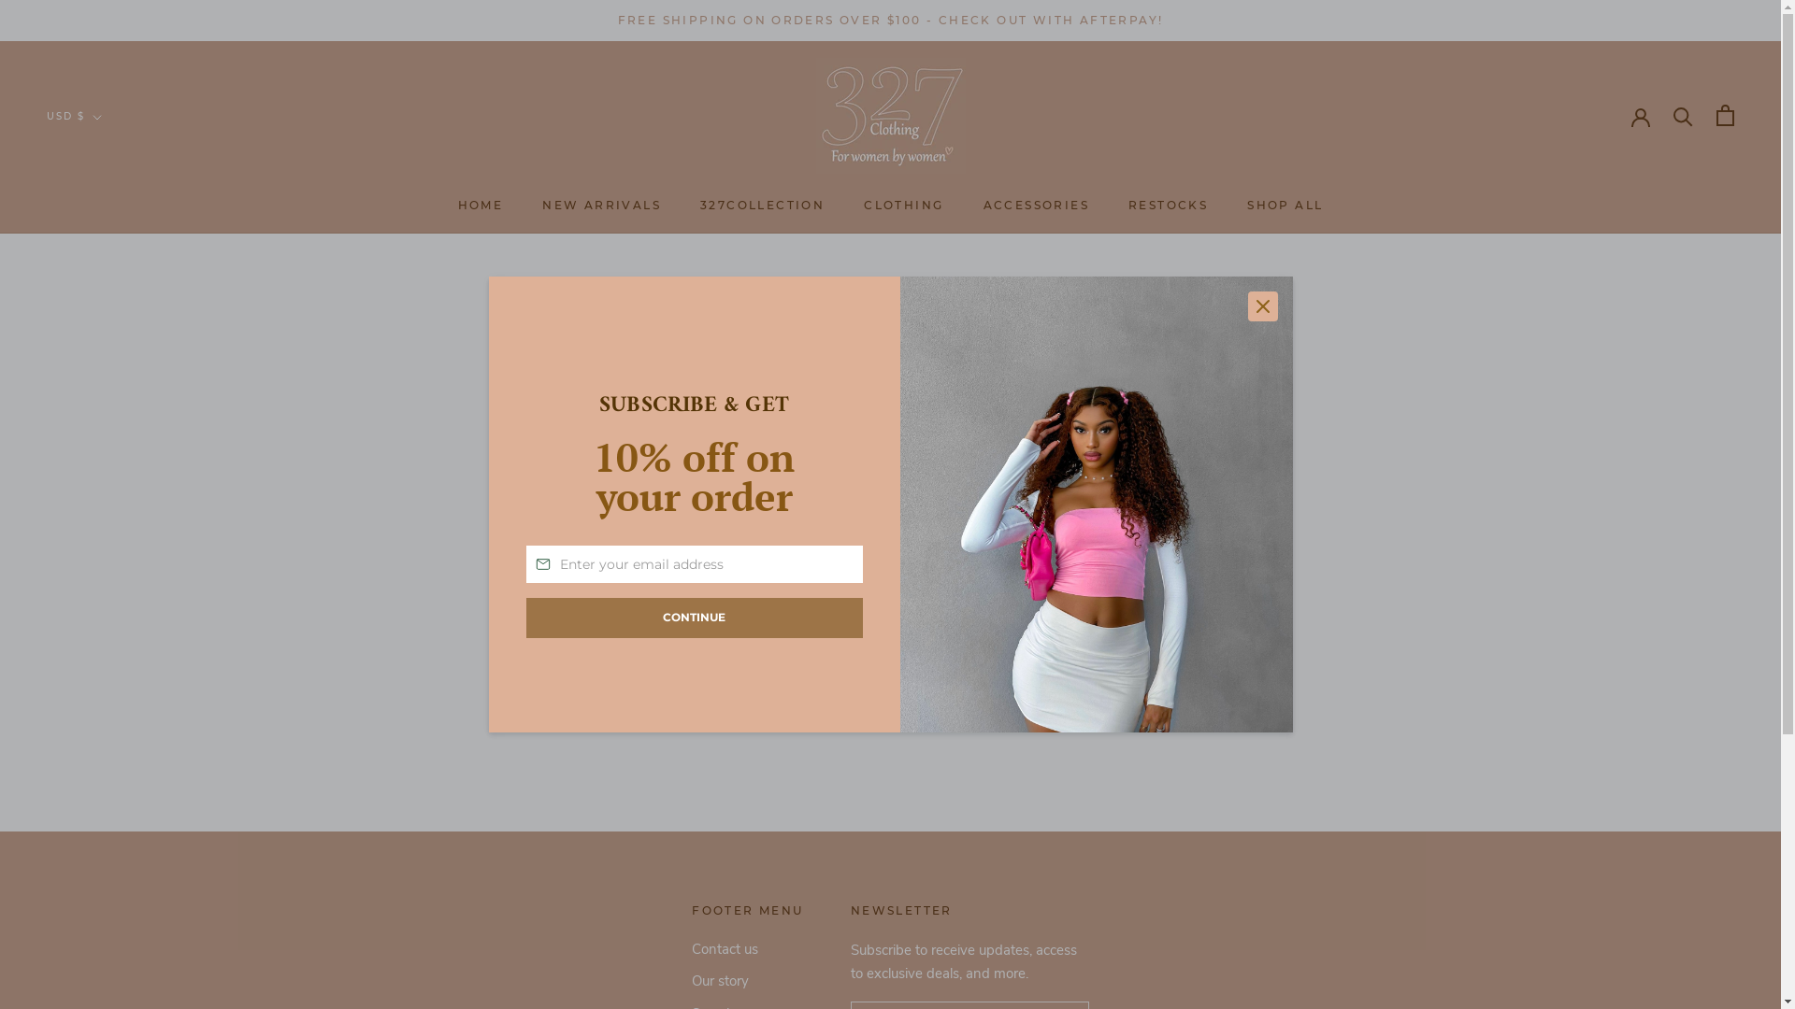 The height and width of the screenshot is (1009, 1795). I want to click on AMD, so click(107, 206).